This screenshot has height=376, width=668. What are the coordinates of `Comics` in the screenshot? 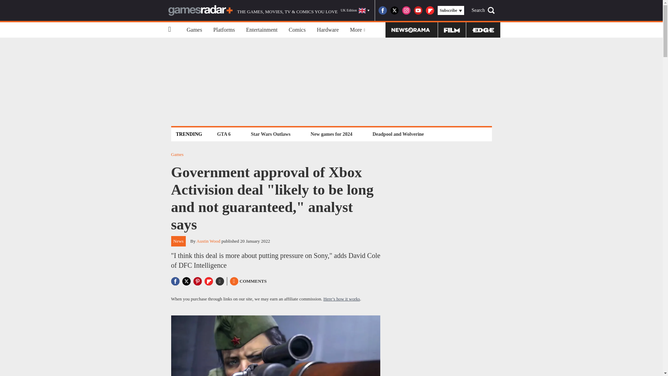 It's located at (297, 30).